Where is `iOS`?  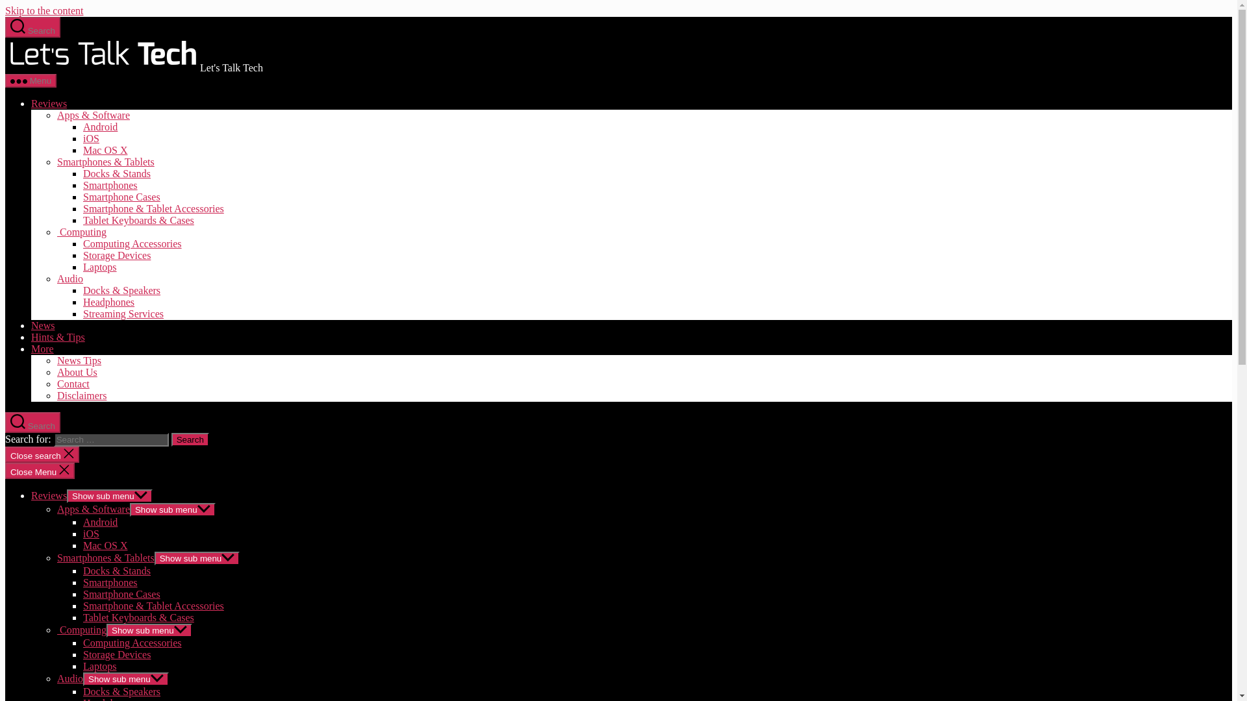 iOS is located at coordinates (91, 534).